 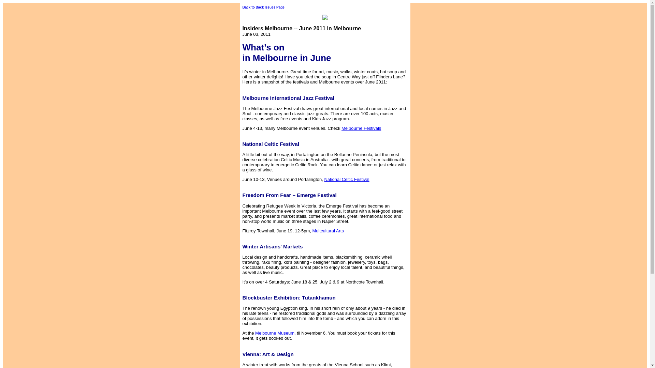 I want to click on Melbourne Festivals, so click(x=411, y=131).